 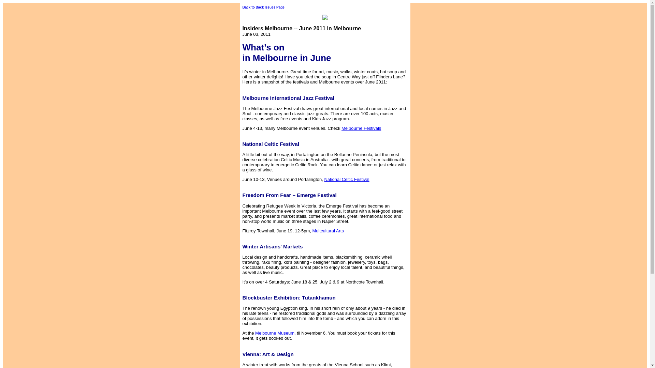 I want to click on Melbourne Festivals, so click(x=411, y=131).